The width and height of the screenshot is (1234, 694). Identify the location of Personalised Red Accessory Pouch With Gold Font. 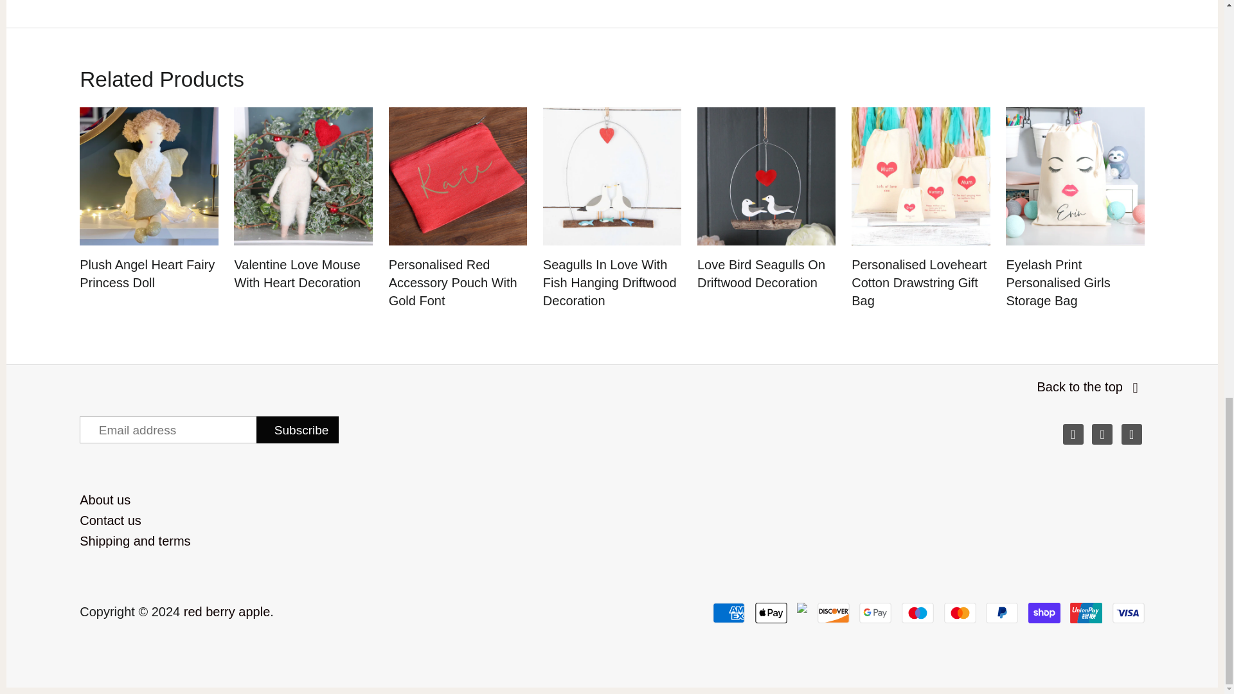
(458, 176).